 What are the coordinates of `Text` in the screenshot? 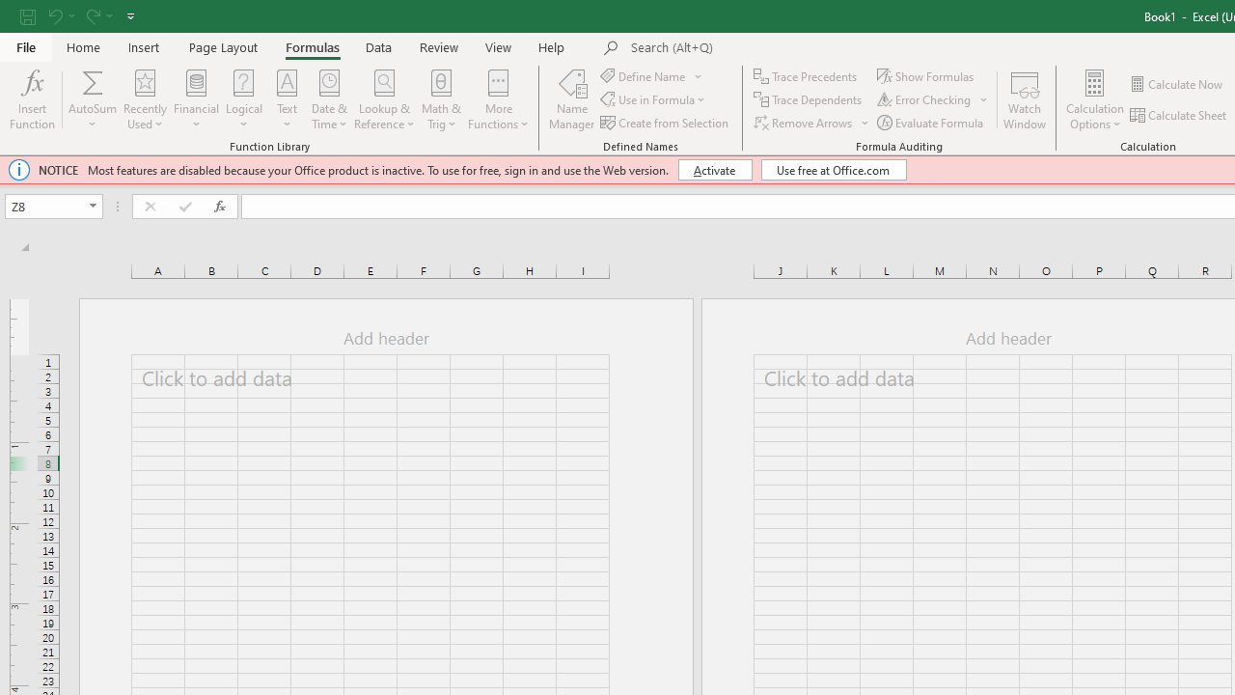 It's located at (287, 98).